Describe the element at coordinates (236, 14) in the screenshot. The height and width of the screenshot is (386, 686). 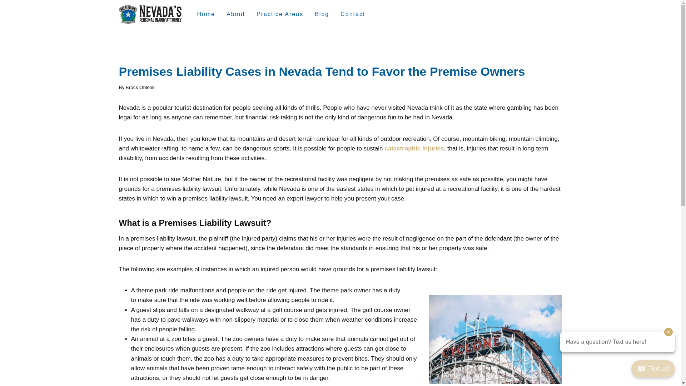
I see `About` at that location.